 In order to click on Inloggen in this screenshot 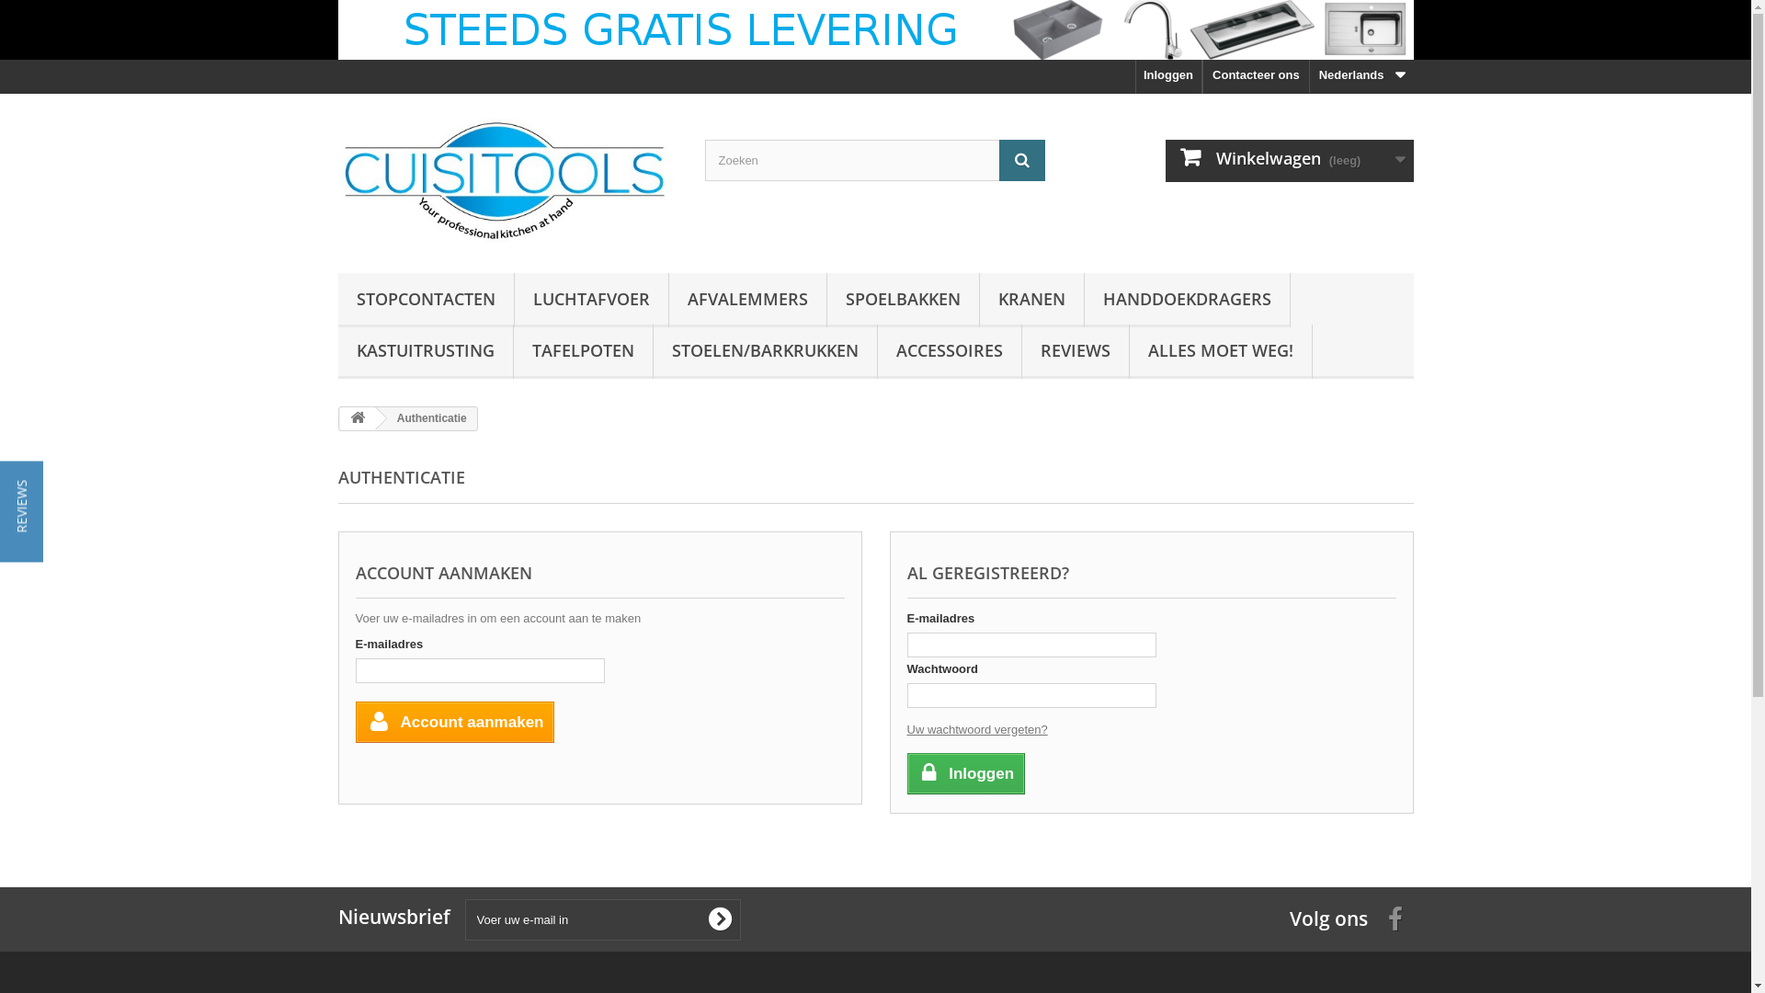, I will do `click(1169, 77)`.